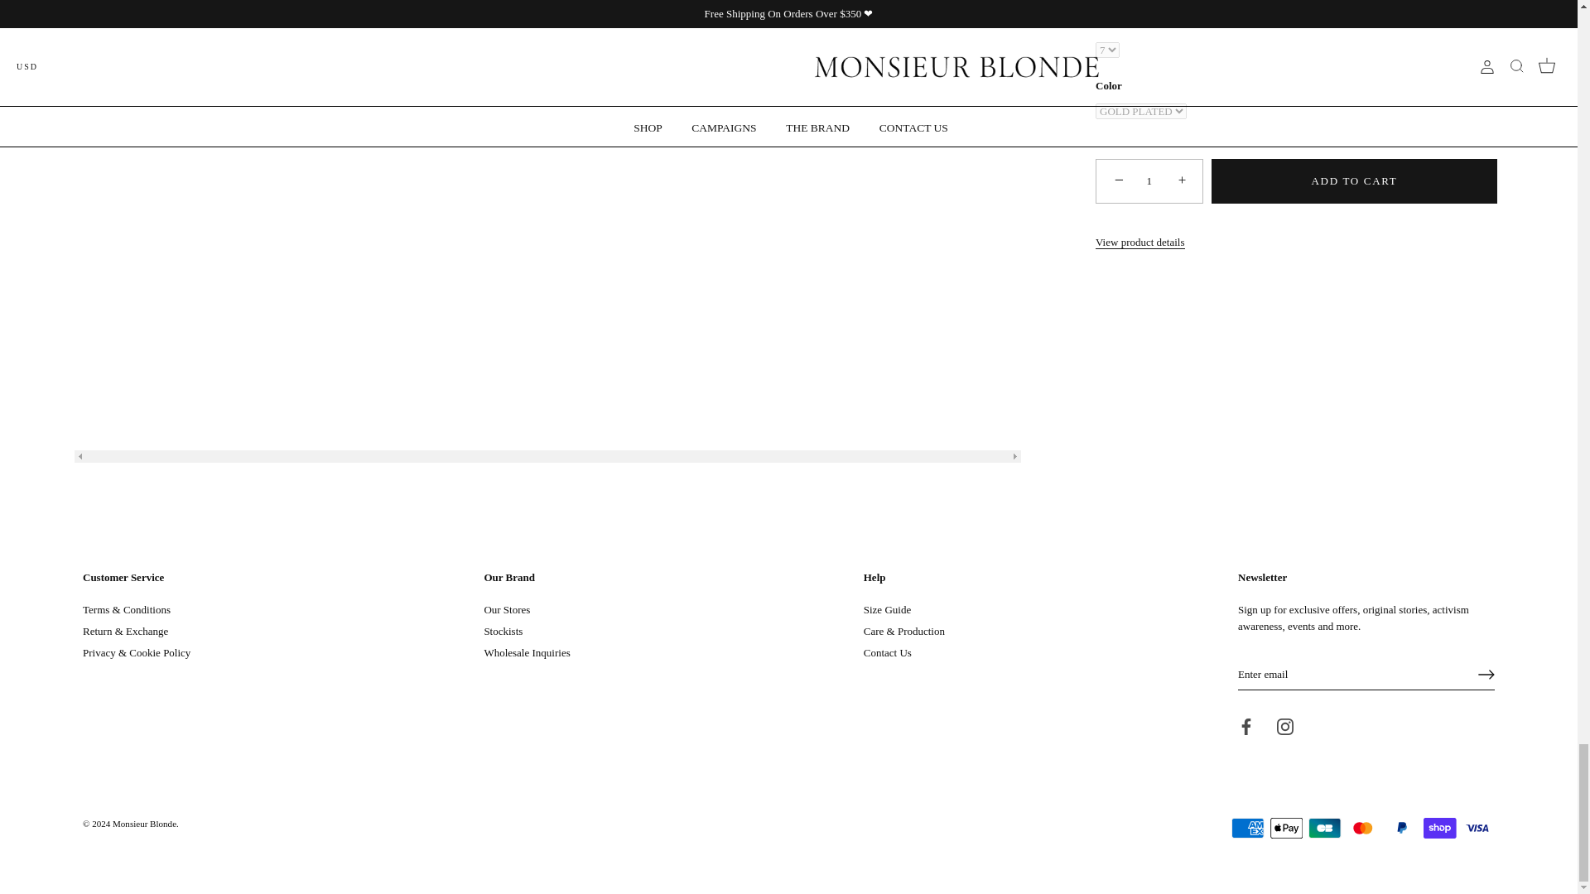  Describe the element at coordinates (1362, 828) in the screenshot. I see `Mastercard` at that location.